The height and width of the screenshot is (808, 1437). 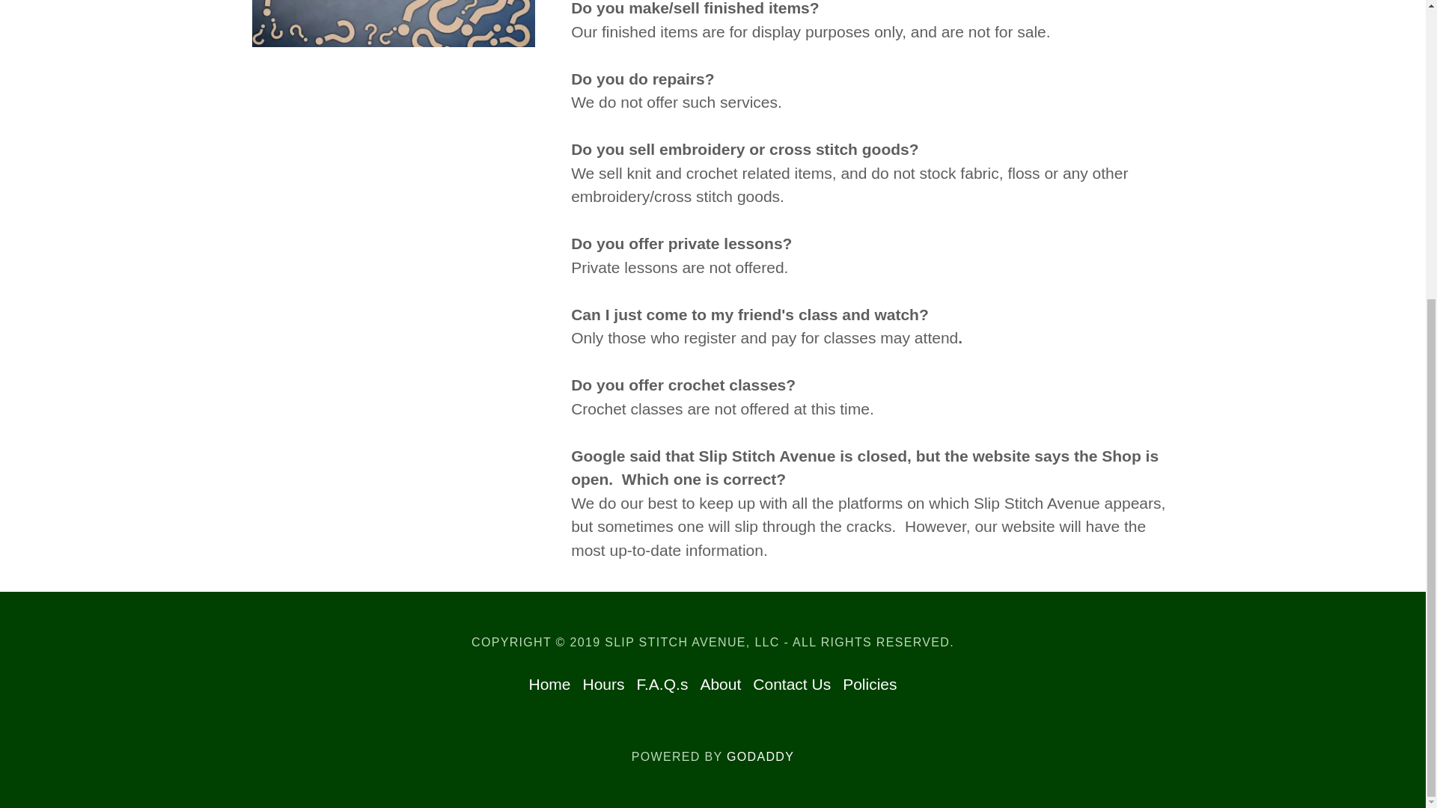 I want to click on About, so click(x=720, y=685).